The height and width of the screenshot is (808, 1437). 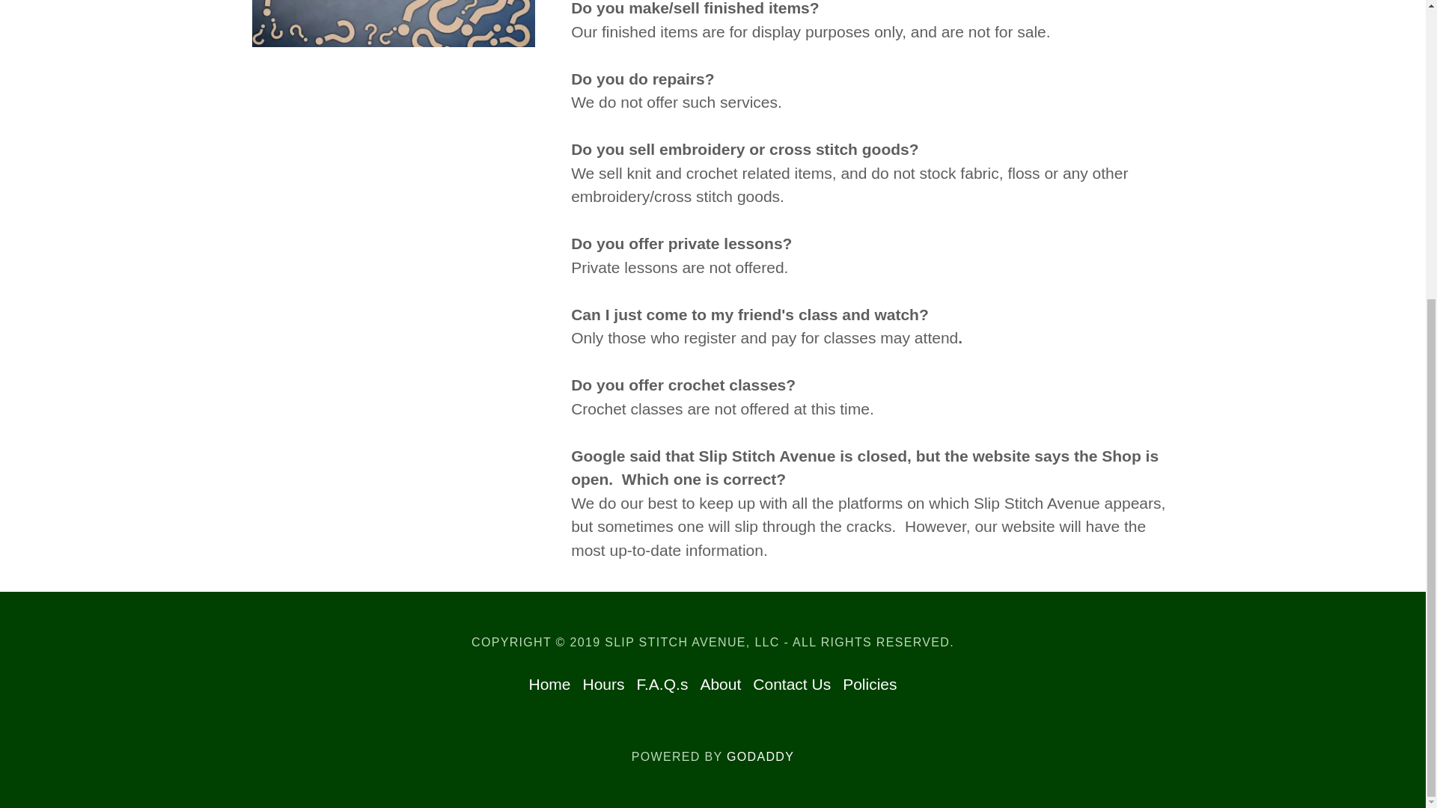 I want to click on About, so click(x=720, y=685).